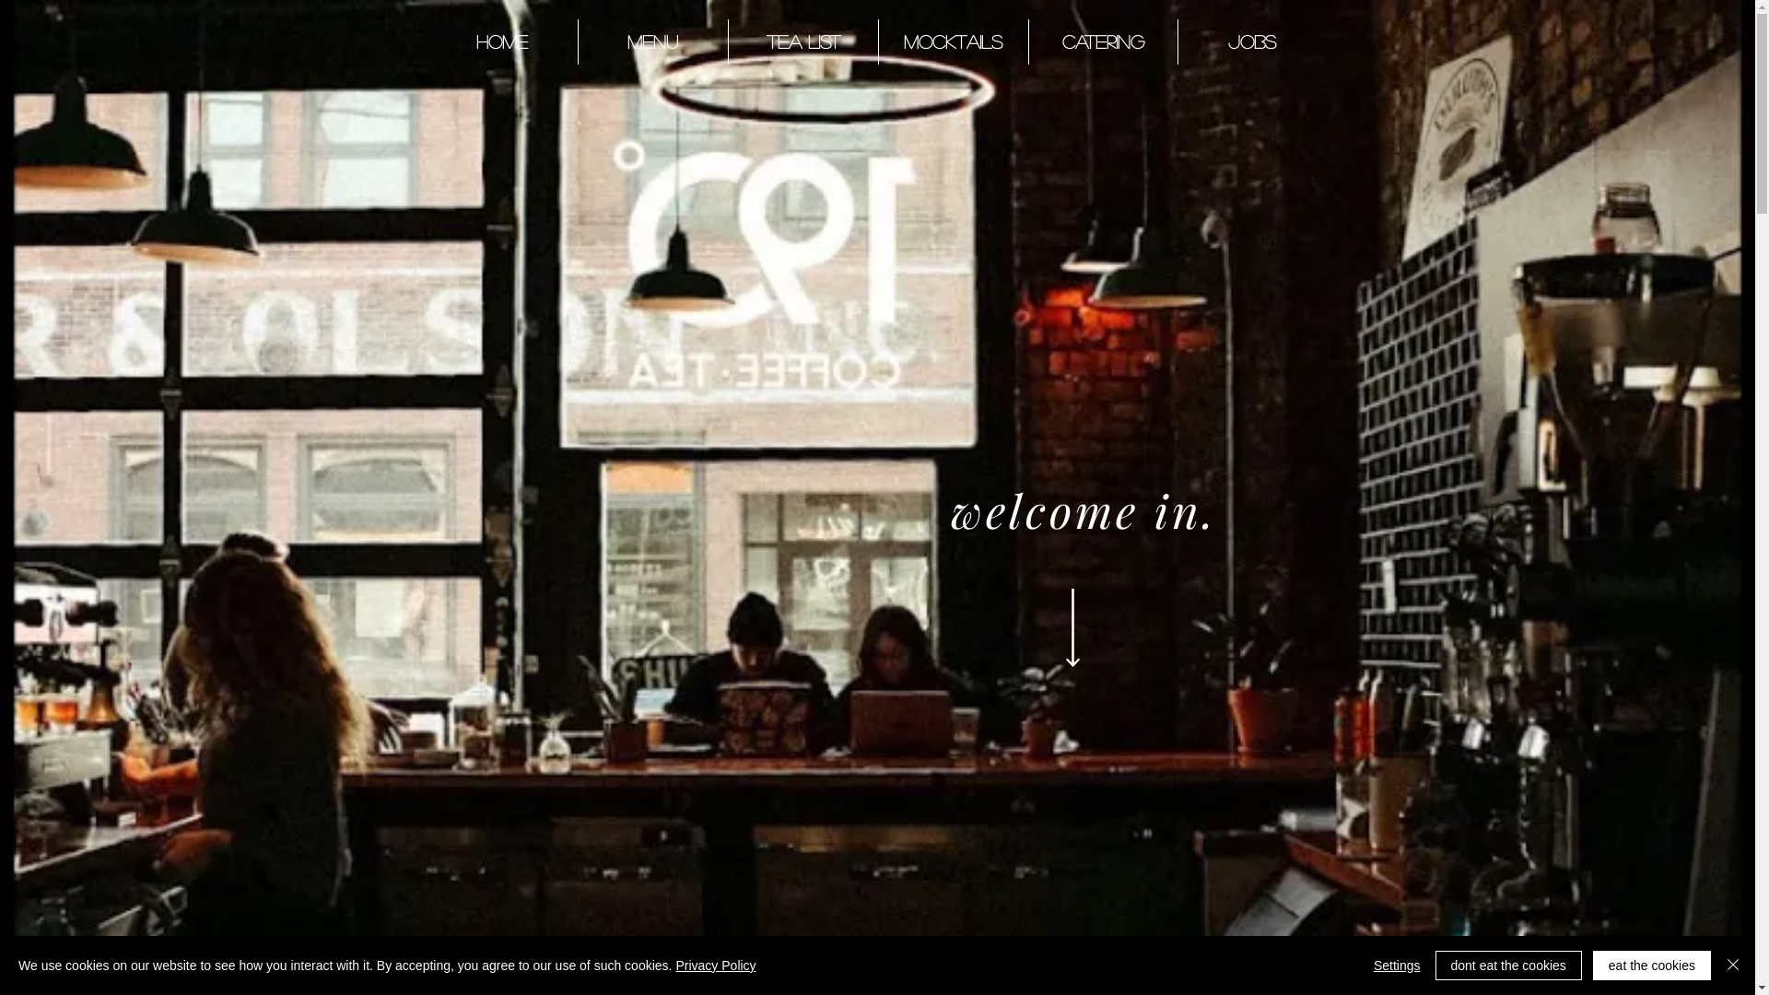 The image size is (1769, 995). What do you see at coordinates (503, 42) in the screenshot?
I see `Home` at bounding box center [503, 42].